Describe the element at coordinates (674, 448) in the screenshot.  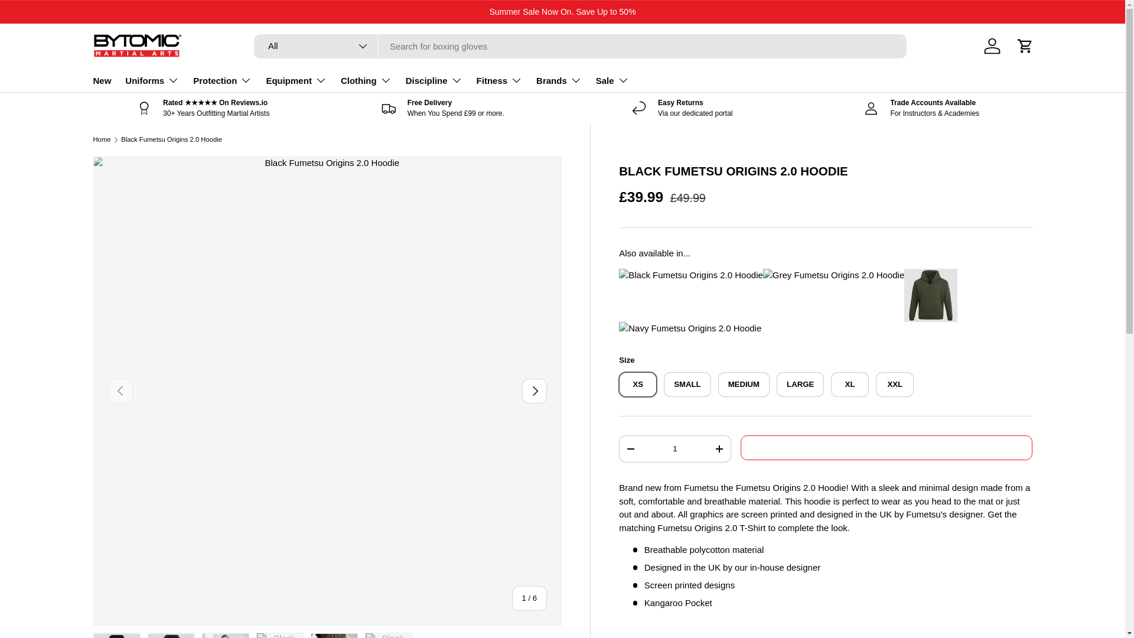
I see `1` at that location.